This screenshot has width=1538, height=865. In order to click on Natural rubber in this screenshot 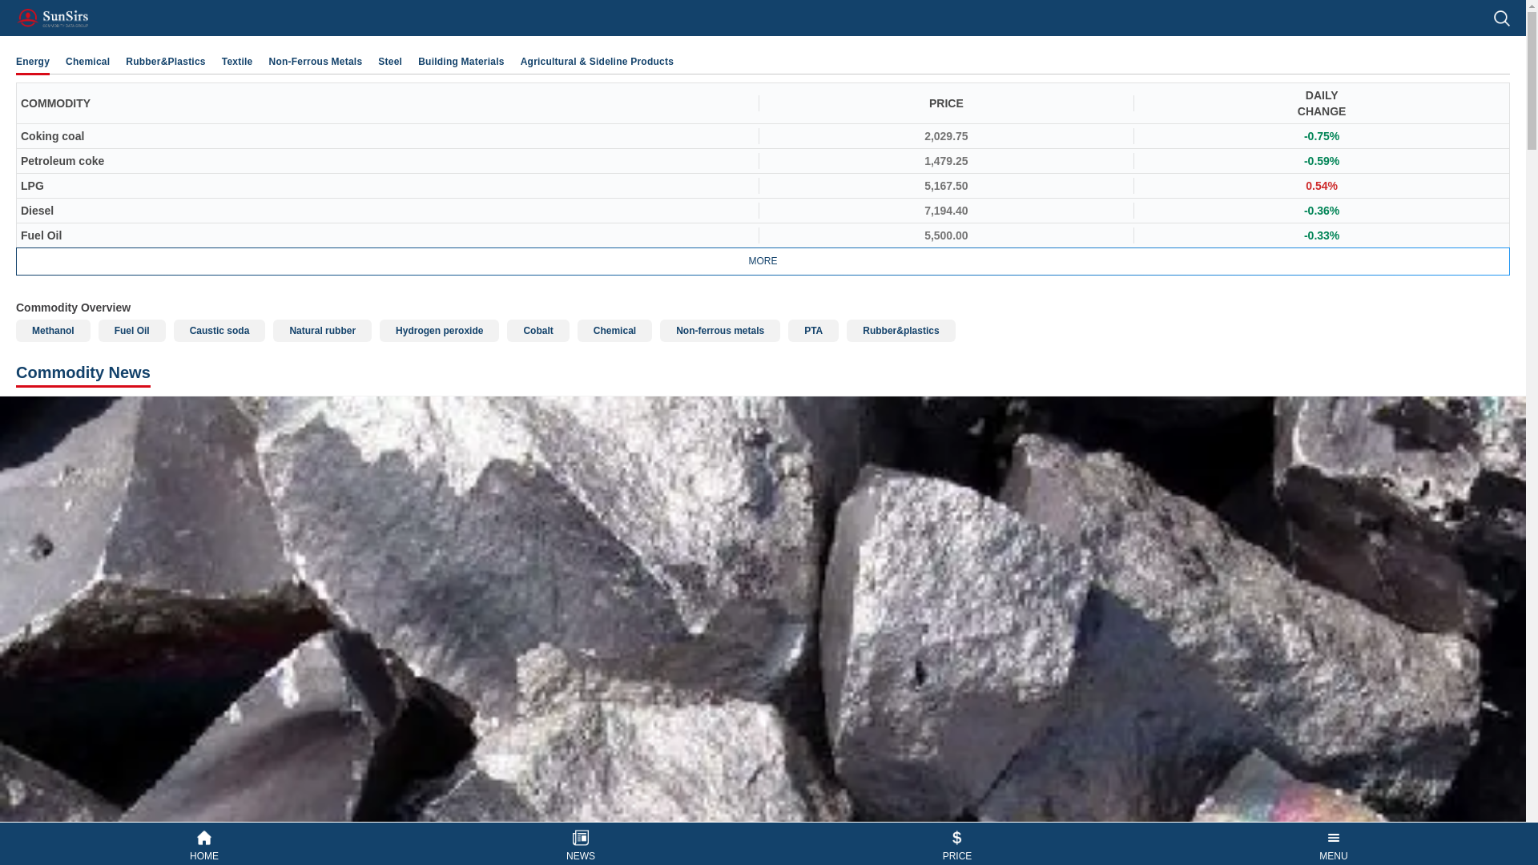, I will do `click(322, 330)`.